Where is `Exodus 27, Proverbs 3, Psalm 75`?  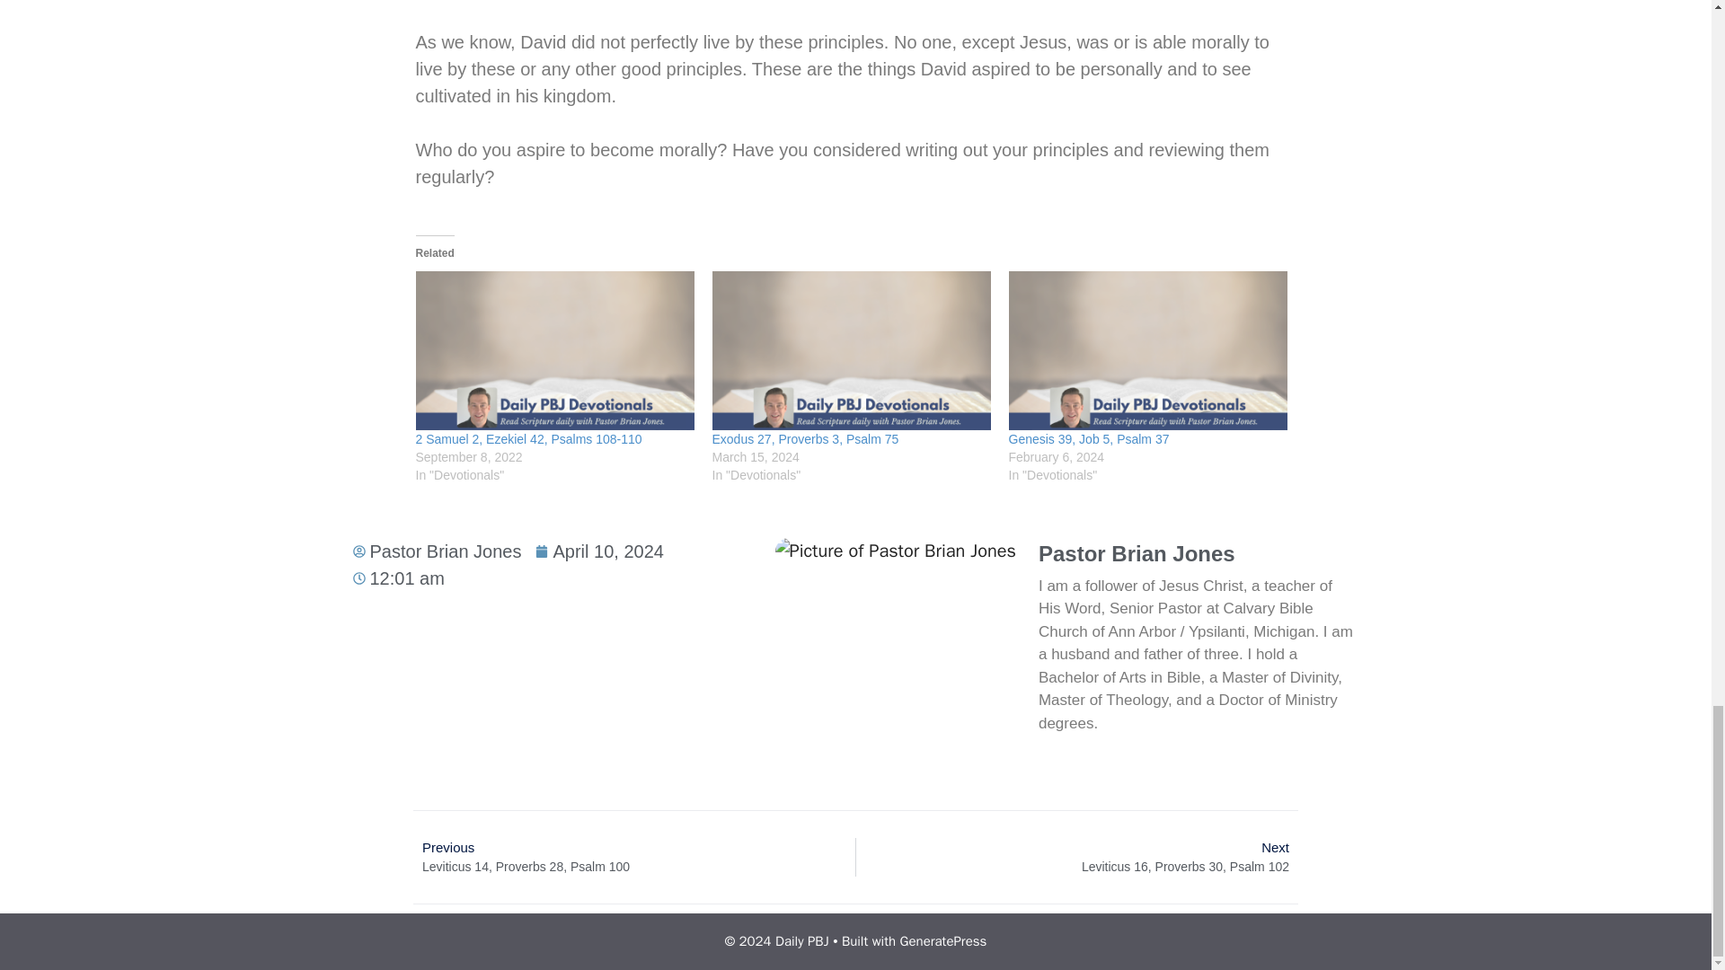
Exodus 27, Proverbs 3, Psalm 75 is located at coordinates (850, 350).